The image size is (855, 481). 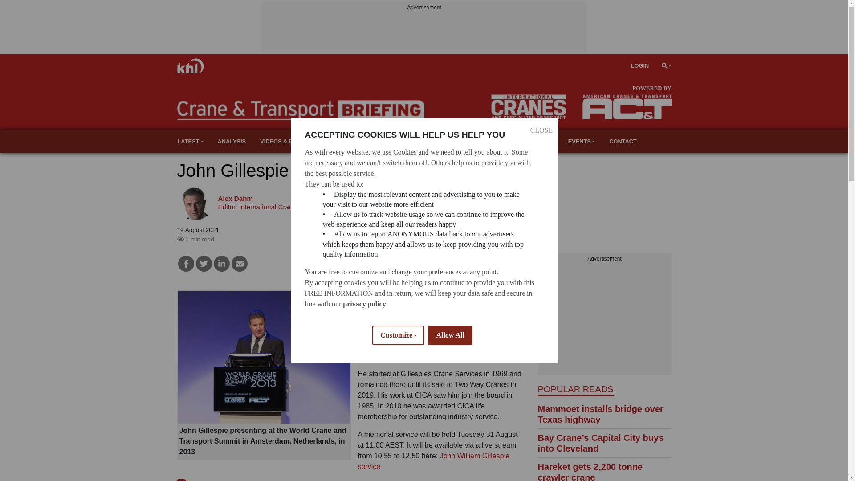 I want to click on 3rd party ad content, so click(x=604, y=319).